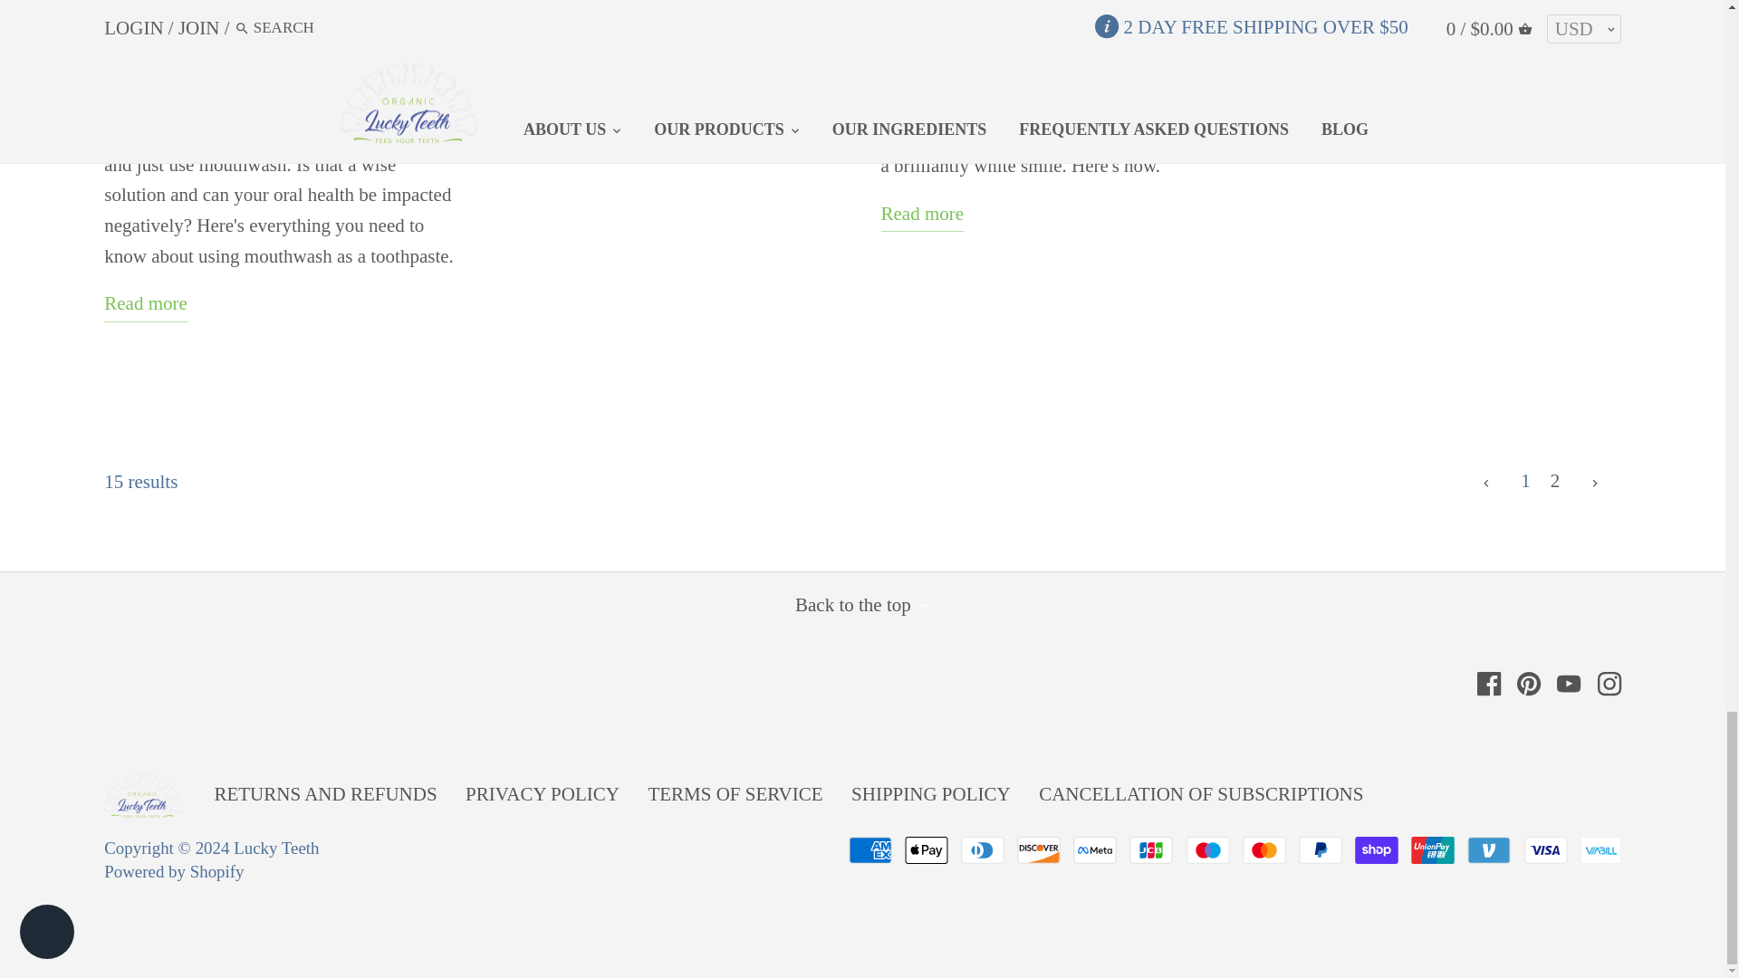  What do you see at coordinates (926, 849) in the screenshot?
I see `Apple Pay` at bounding box center [926, 849].